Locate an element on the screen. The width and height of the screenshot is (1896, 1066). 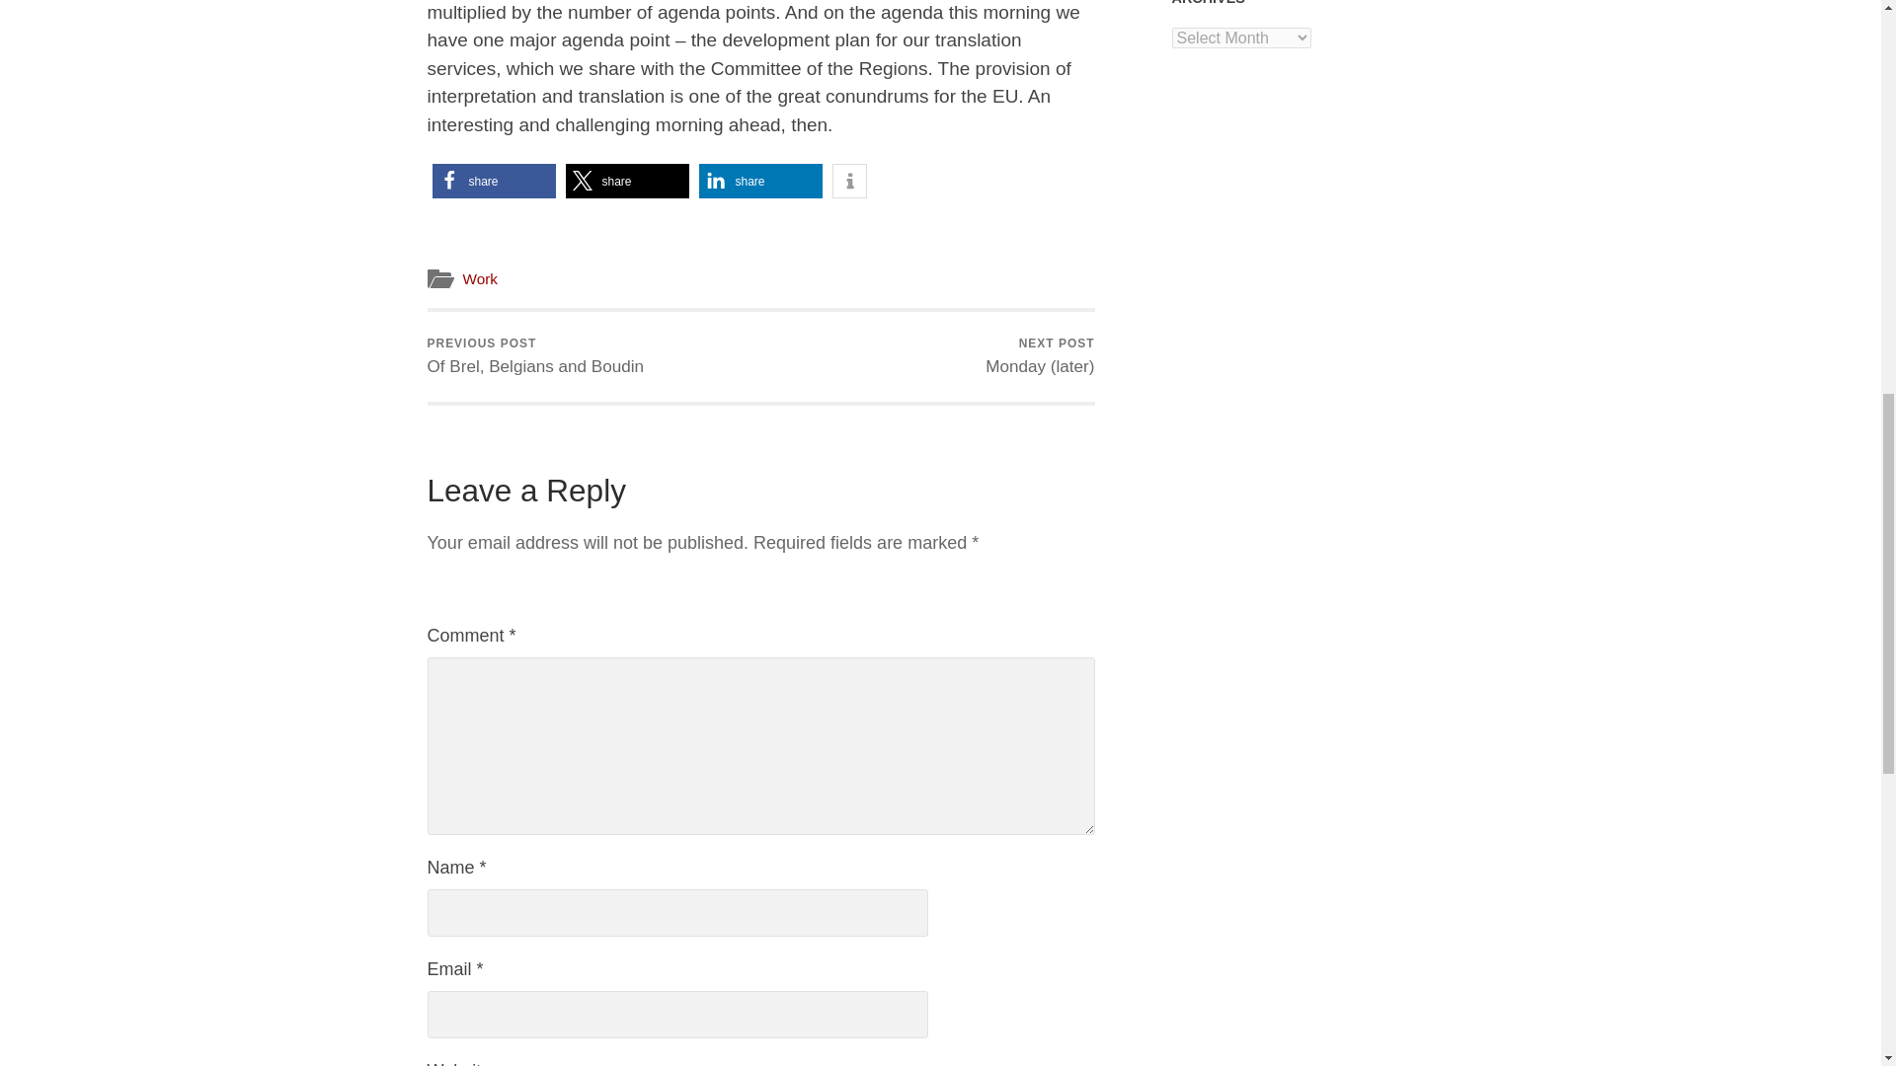
Share on X is located at coordinates (626, 181).